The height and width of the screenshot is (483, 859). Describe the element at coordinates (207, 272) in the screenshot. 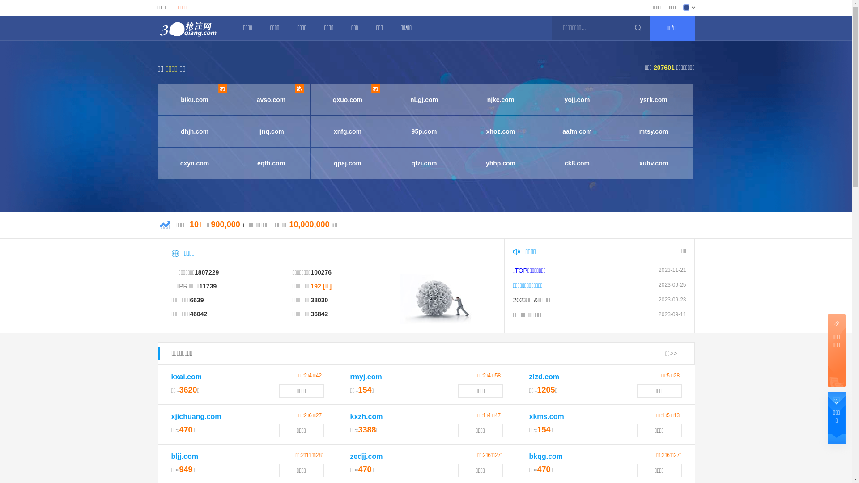

I see `1807229` at that location.